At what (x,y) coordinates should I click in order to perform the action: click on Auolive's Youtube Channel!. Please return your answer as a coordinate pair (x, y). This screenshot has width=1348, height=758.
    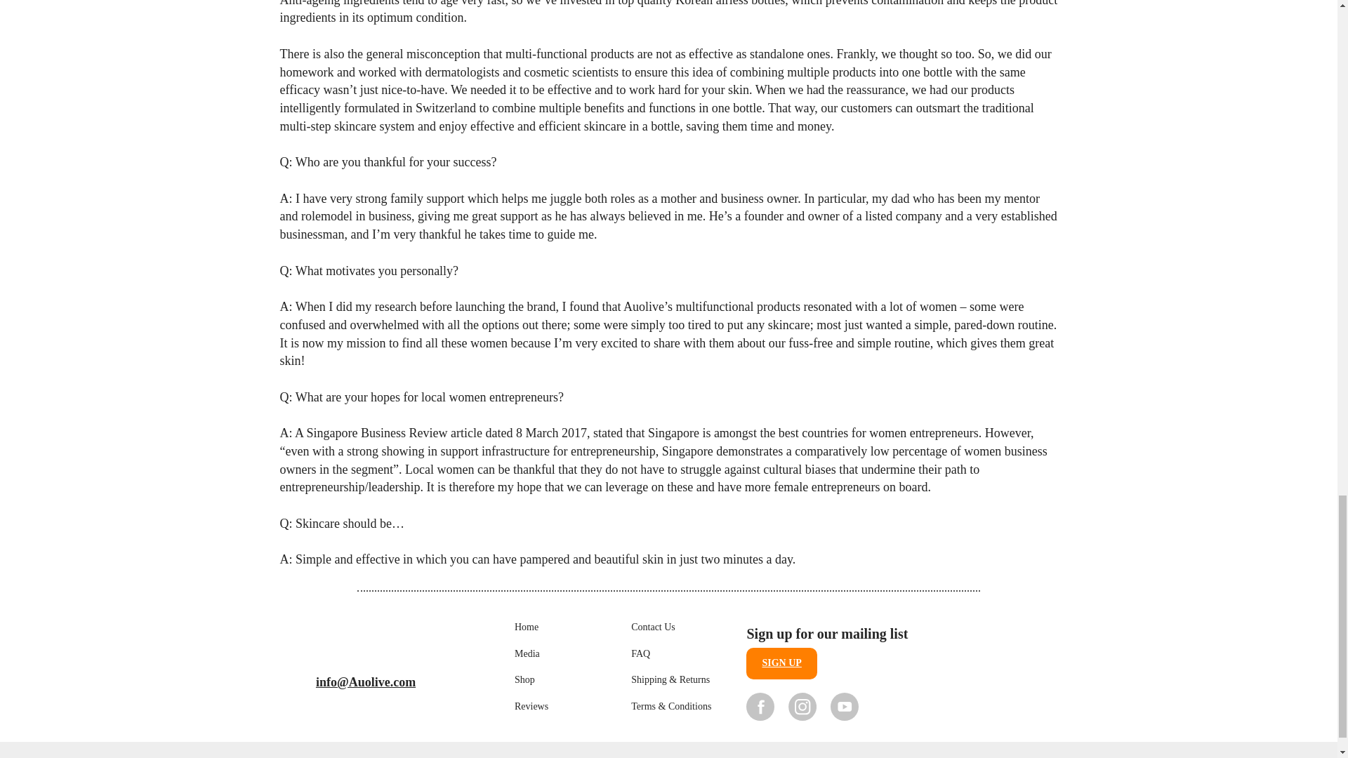
    Looking at the image, I should click on (844, 706).